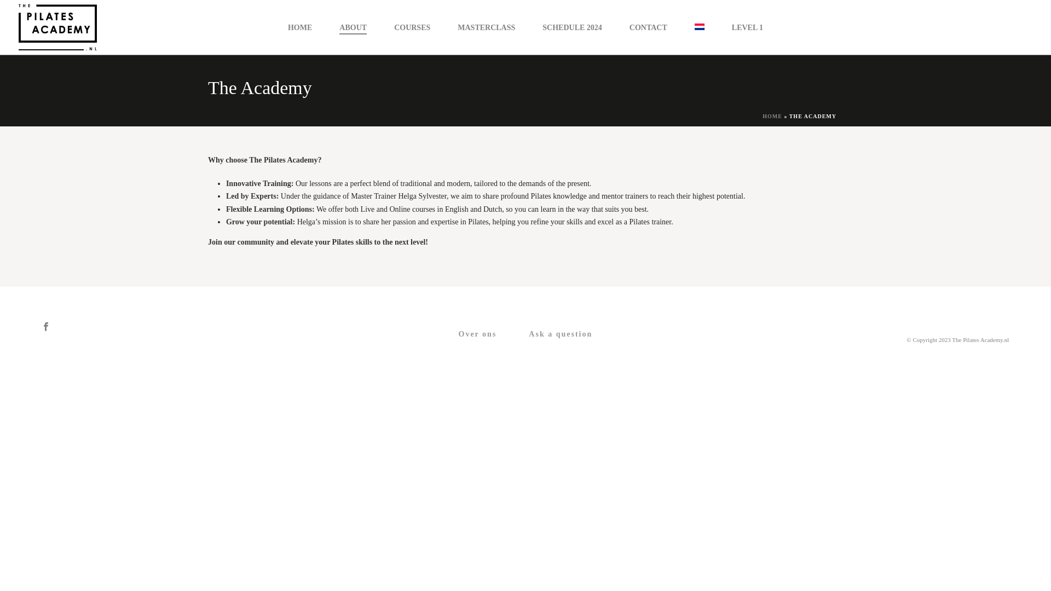 The width and height of the screenshot is (1051, 591). Describe the element at coordinates (747, 27) in the screenshot. I see `LEVEL 1` at that location.